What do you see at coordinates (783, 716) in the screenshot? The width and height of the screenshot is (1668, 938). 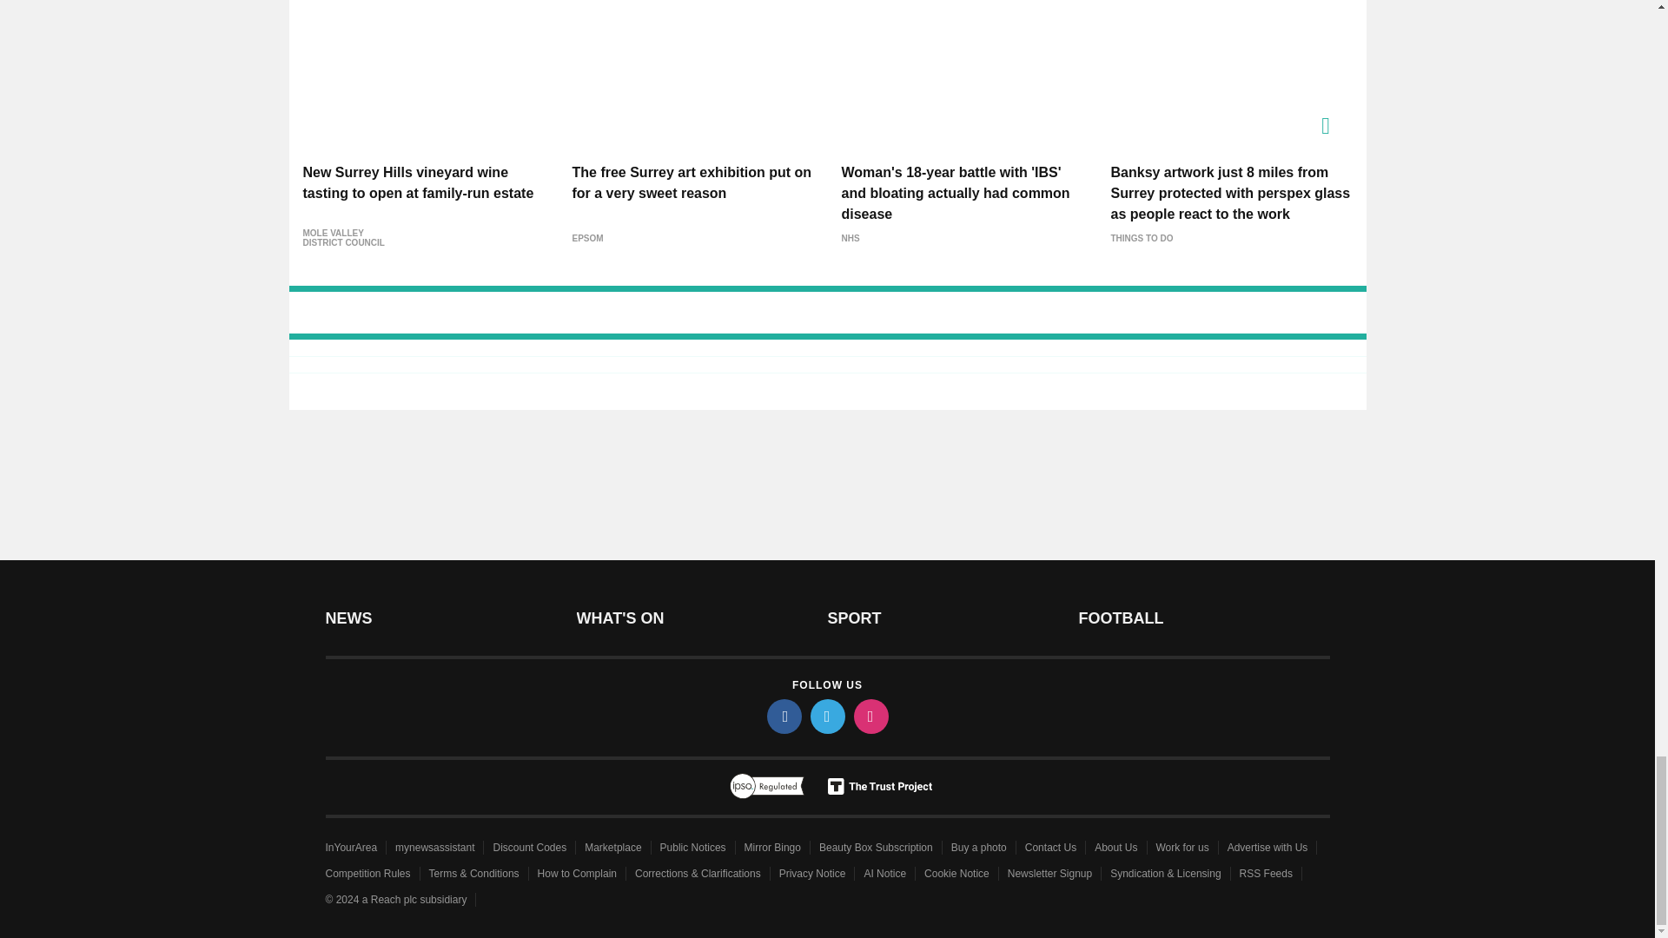 I see `facebook` at bounding box center [783, 716].